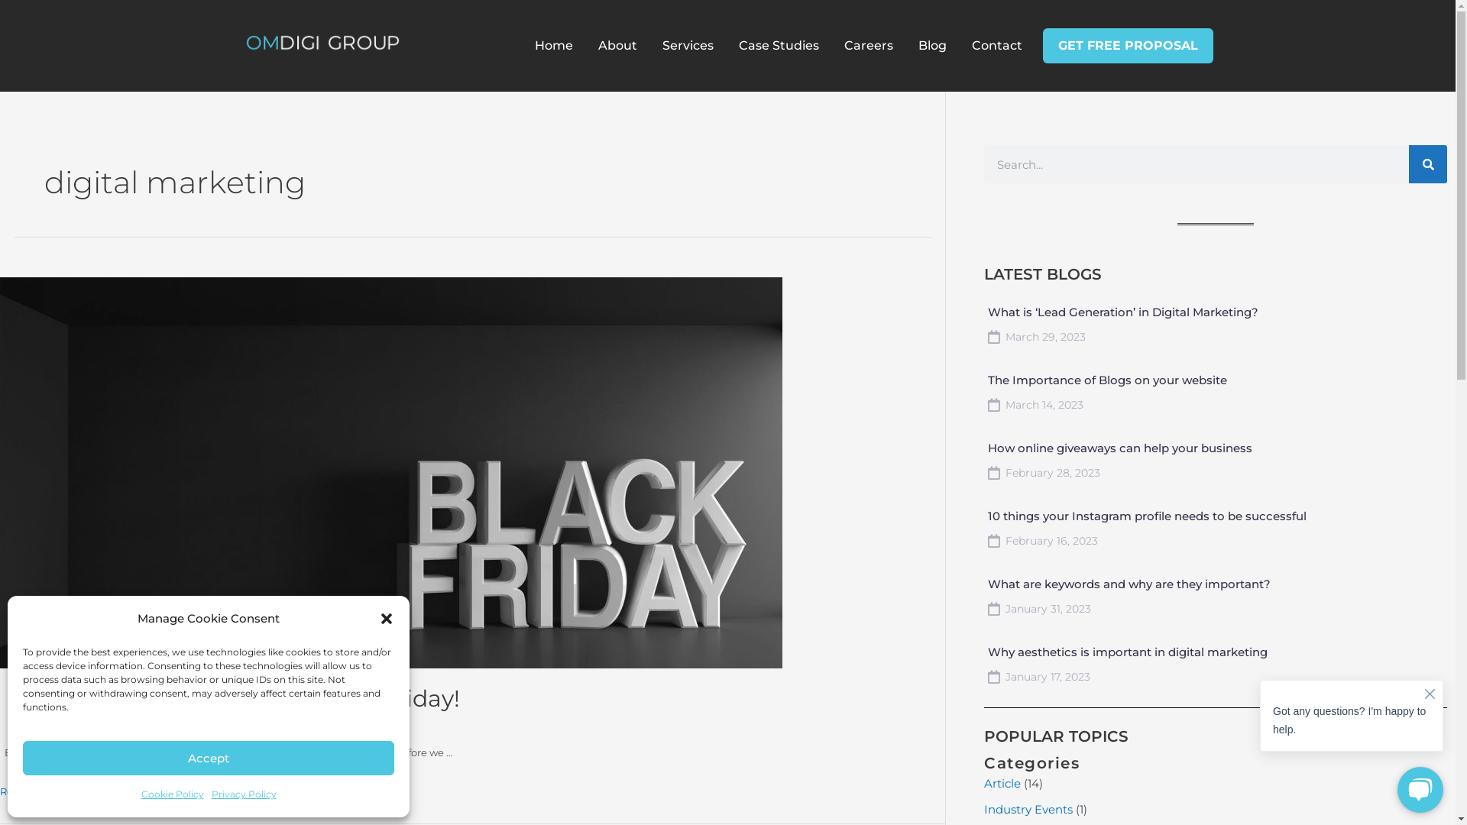  What do you see at coordinates (1039, 677) in the screenshot?
I see `January 17, 2023` at bounding box center [1039, 677].